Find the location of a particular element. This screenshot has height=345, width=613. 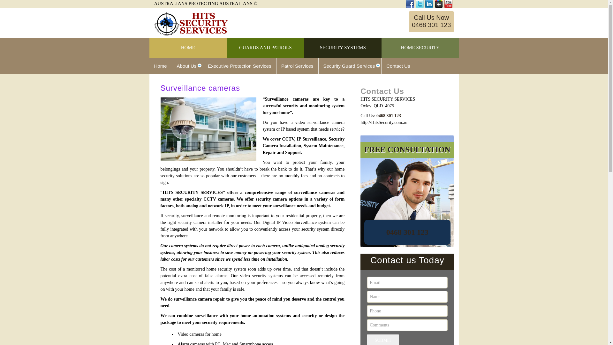

Home is located at coordinates (161, 66).